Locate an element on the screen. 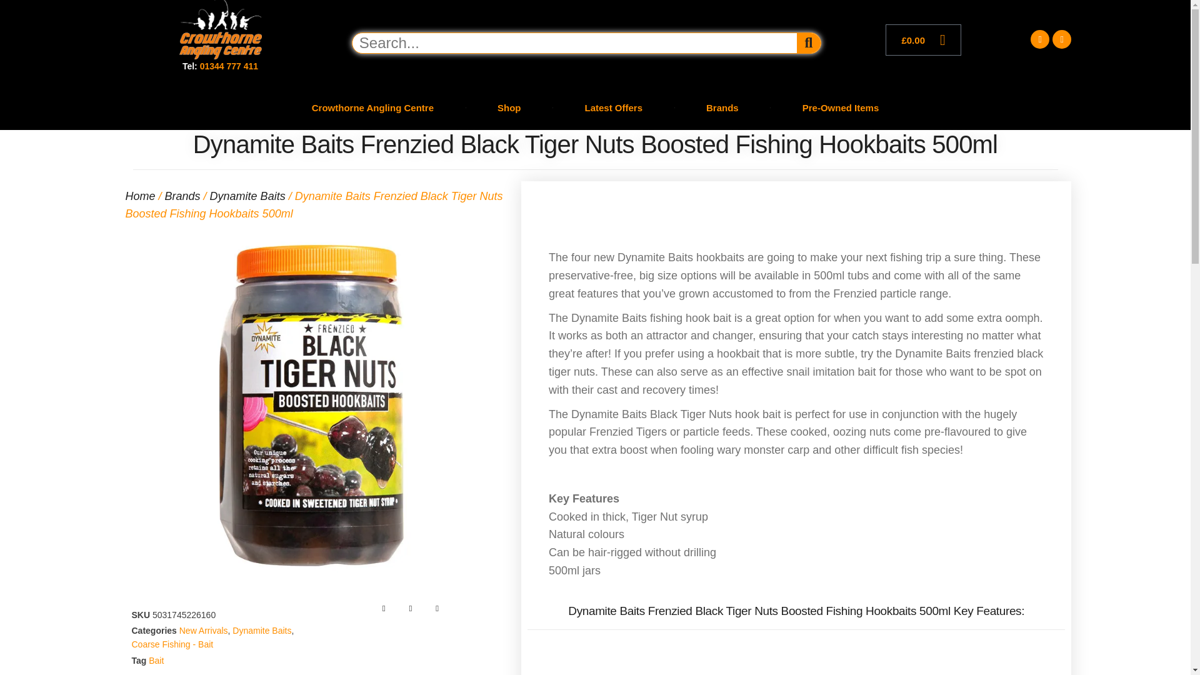 The image size is (1200, 675). Dynamite Baits is located at coordinates (262, 631).